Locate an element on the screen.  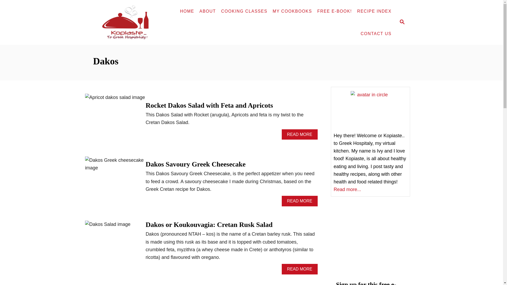
COOKING CLASSES is located at coordinates (244, 11).